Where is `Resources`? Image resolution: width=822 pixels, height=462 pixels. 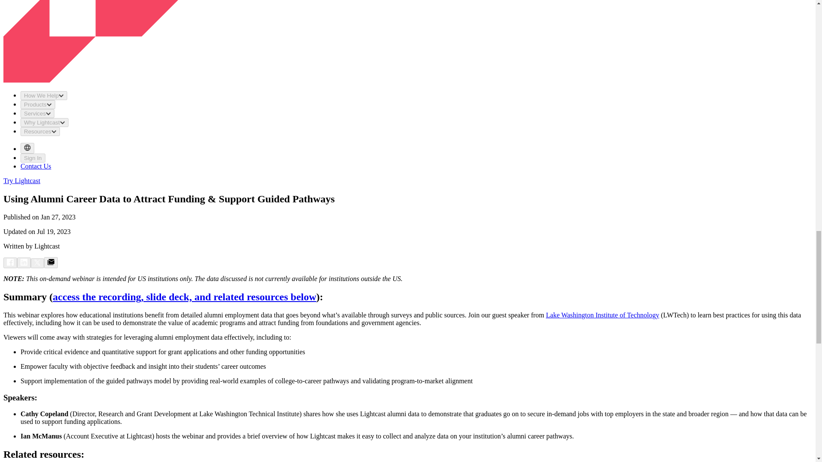
Resources is located at coordinates (40, 131).